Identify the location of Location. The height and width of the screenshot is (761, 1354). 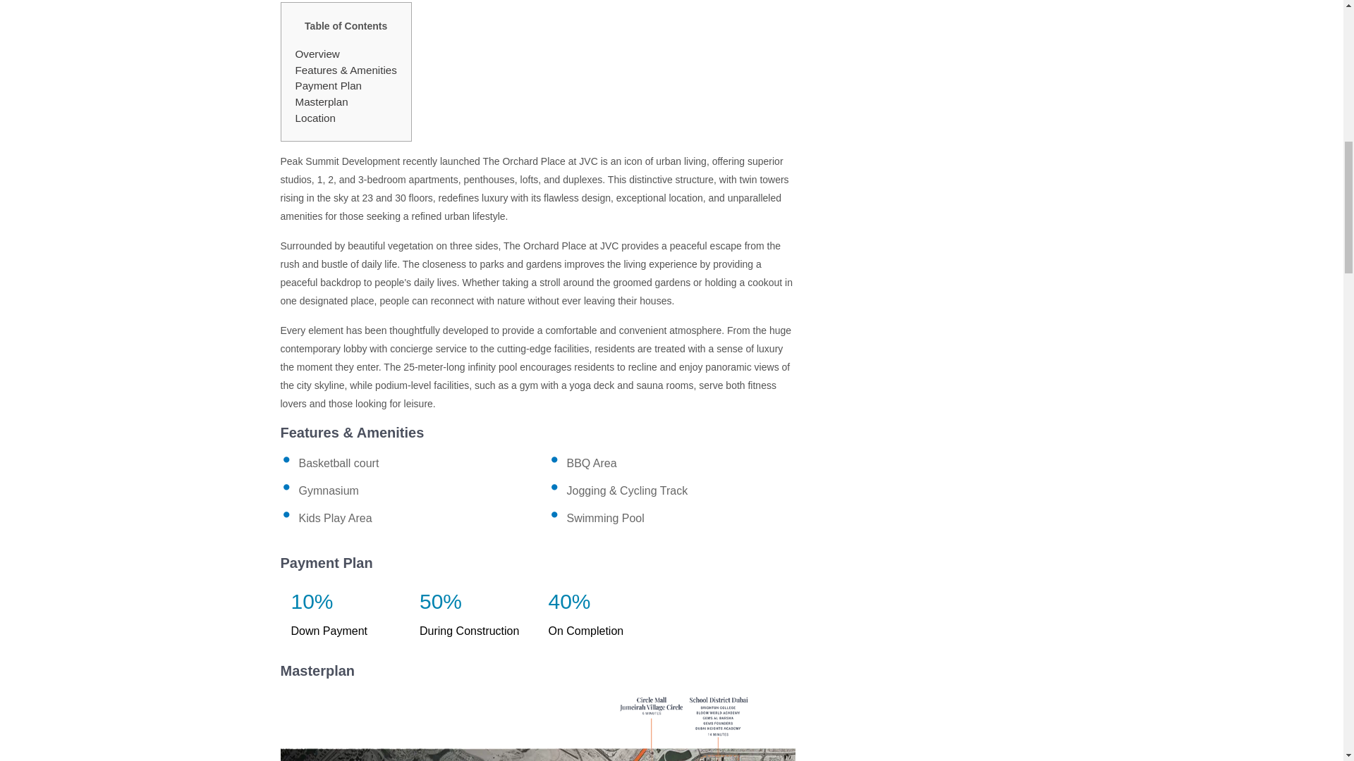
(315, 118).